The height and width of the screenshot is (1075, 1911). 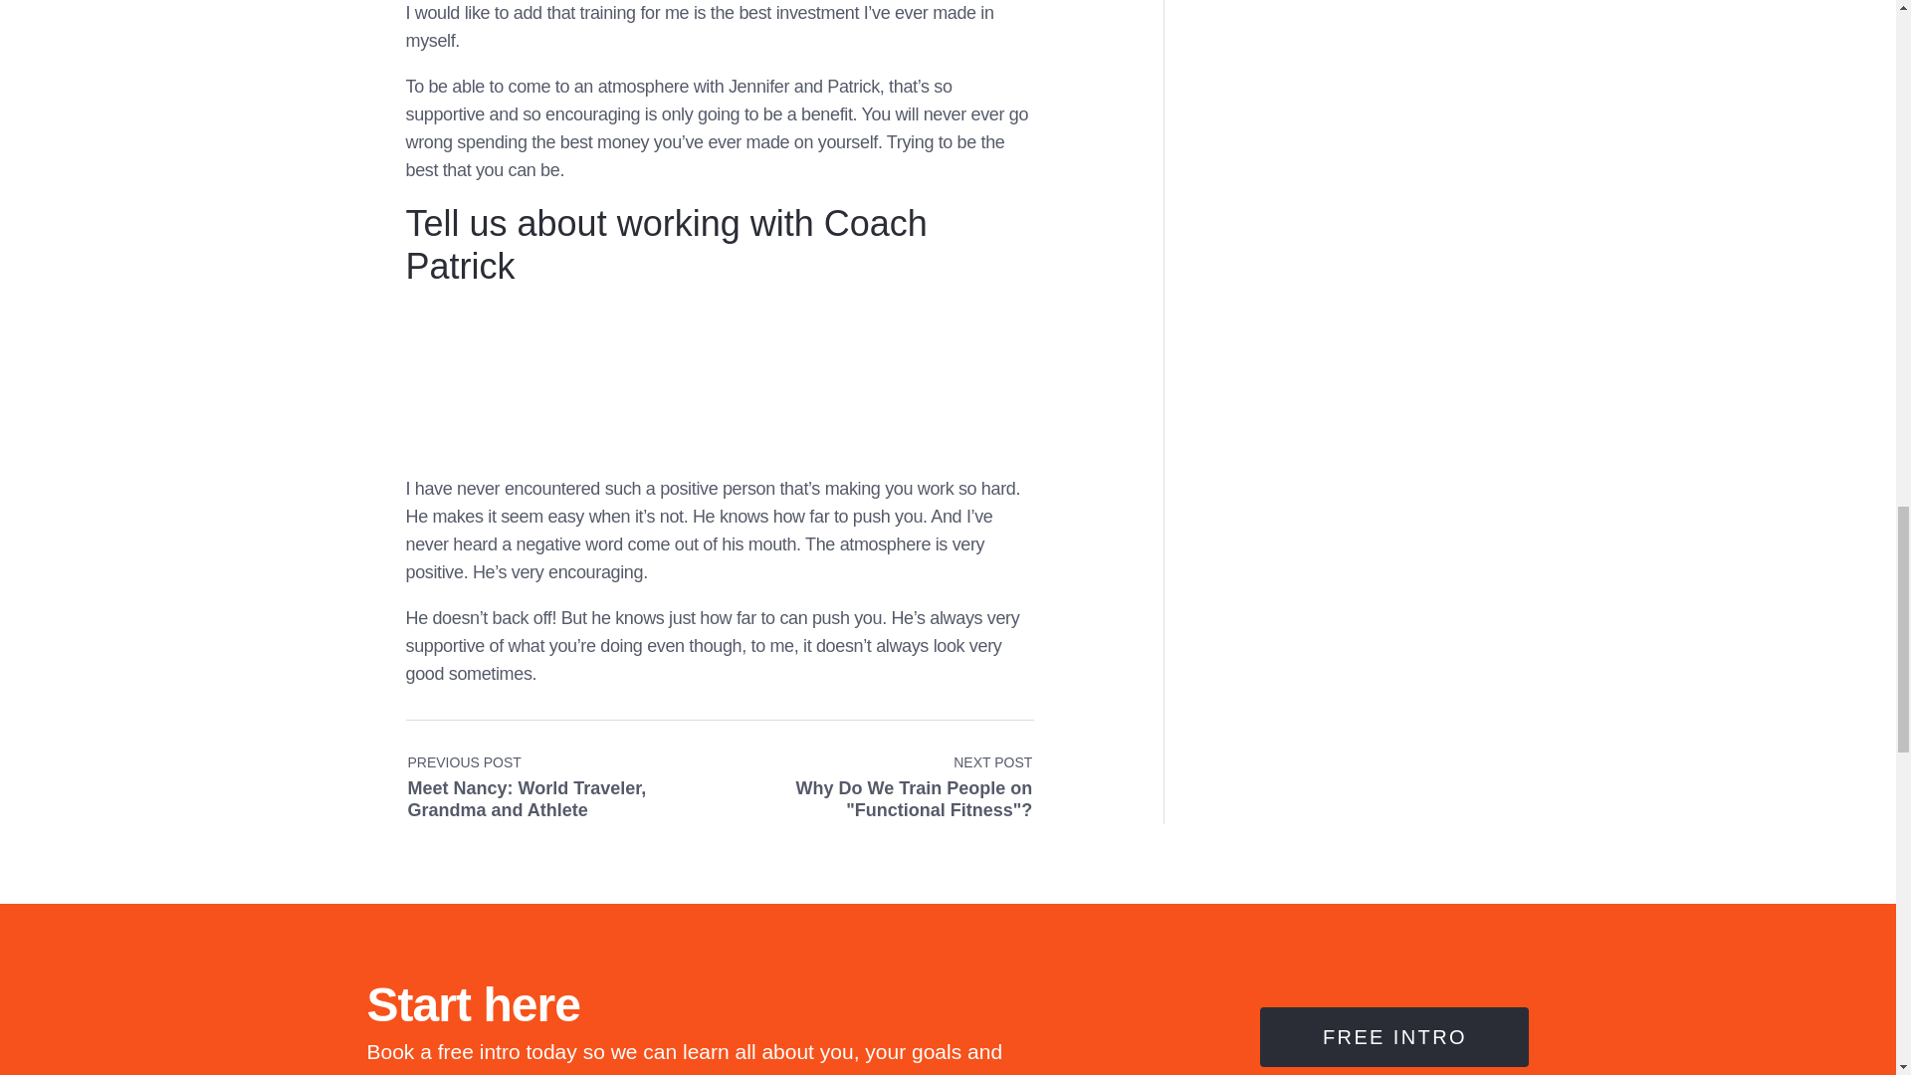 What do you see at coordinates (563, 776) in the screenshot?
I see `Meet Nancy:  World Traveler, Grandma and Athlete` at bounding box center [563, 776].